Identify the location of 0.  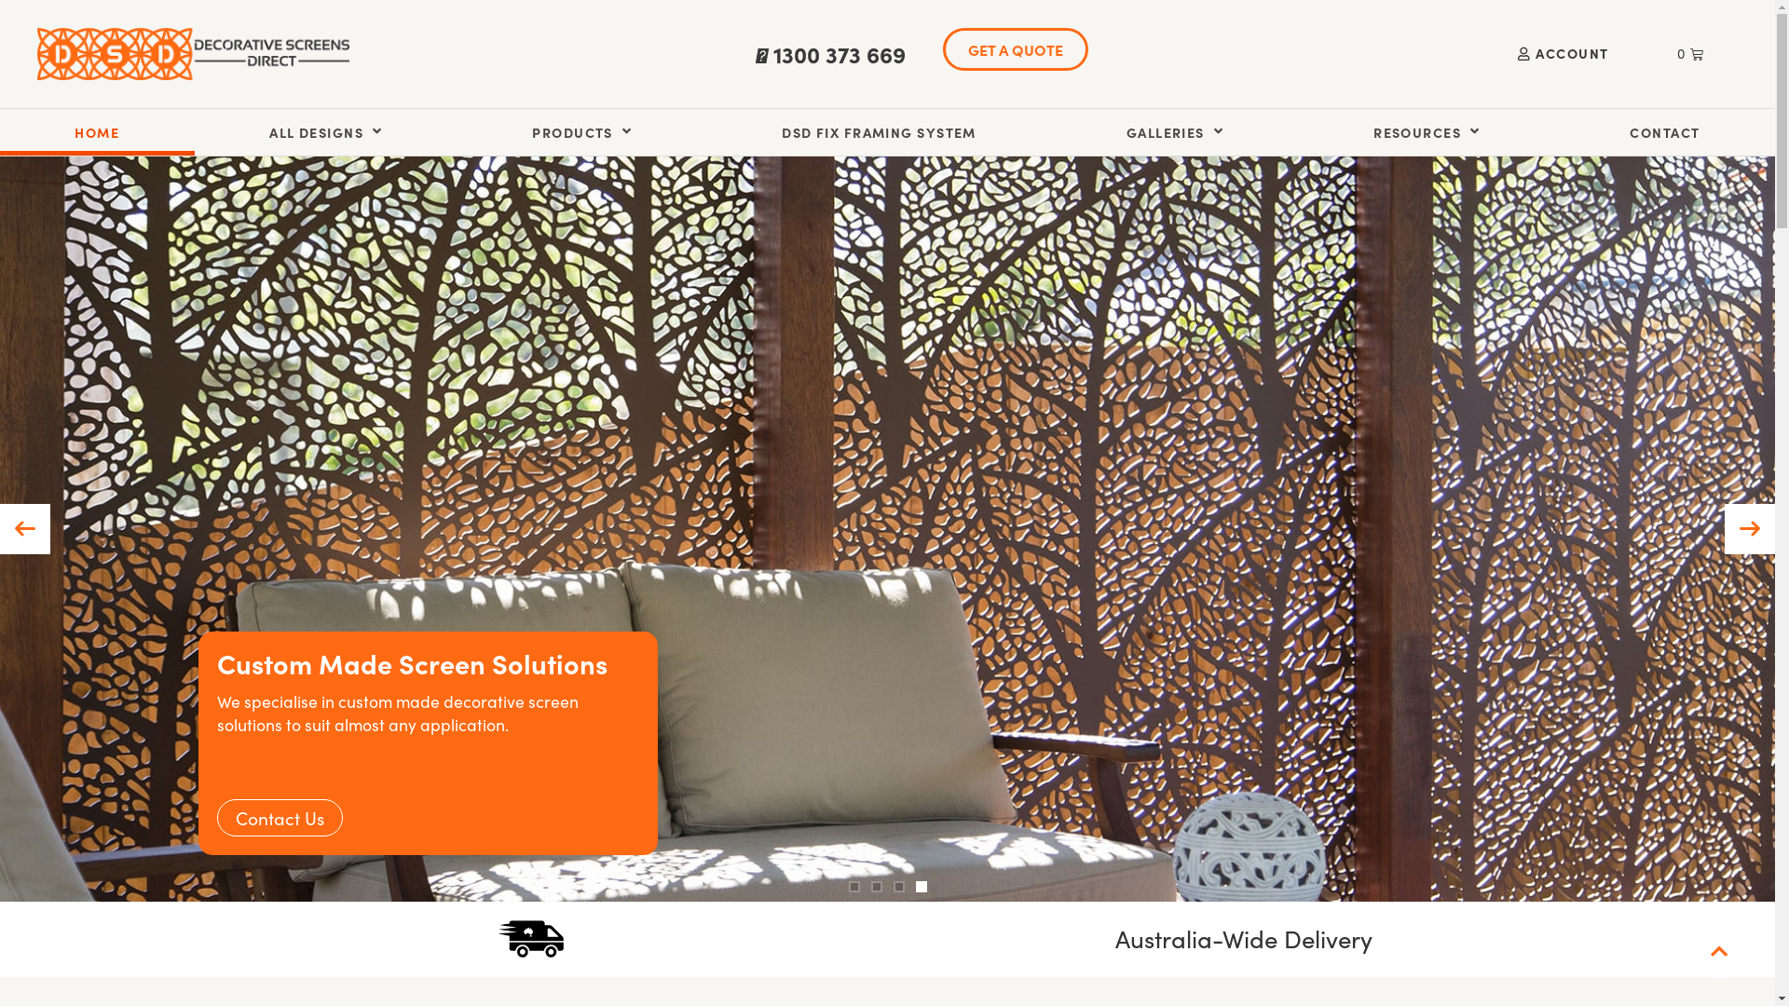
(1690, 54).